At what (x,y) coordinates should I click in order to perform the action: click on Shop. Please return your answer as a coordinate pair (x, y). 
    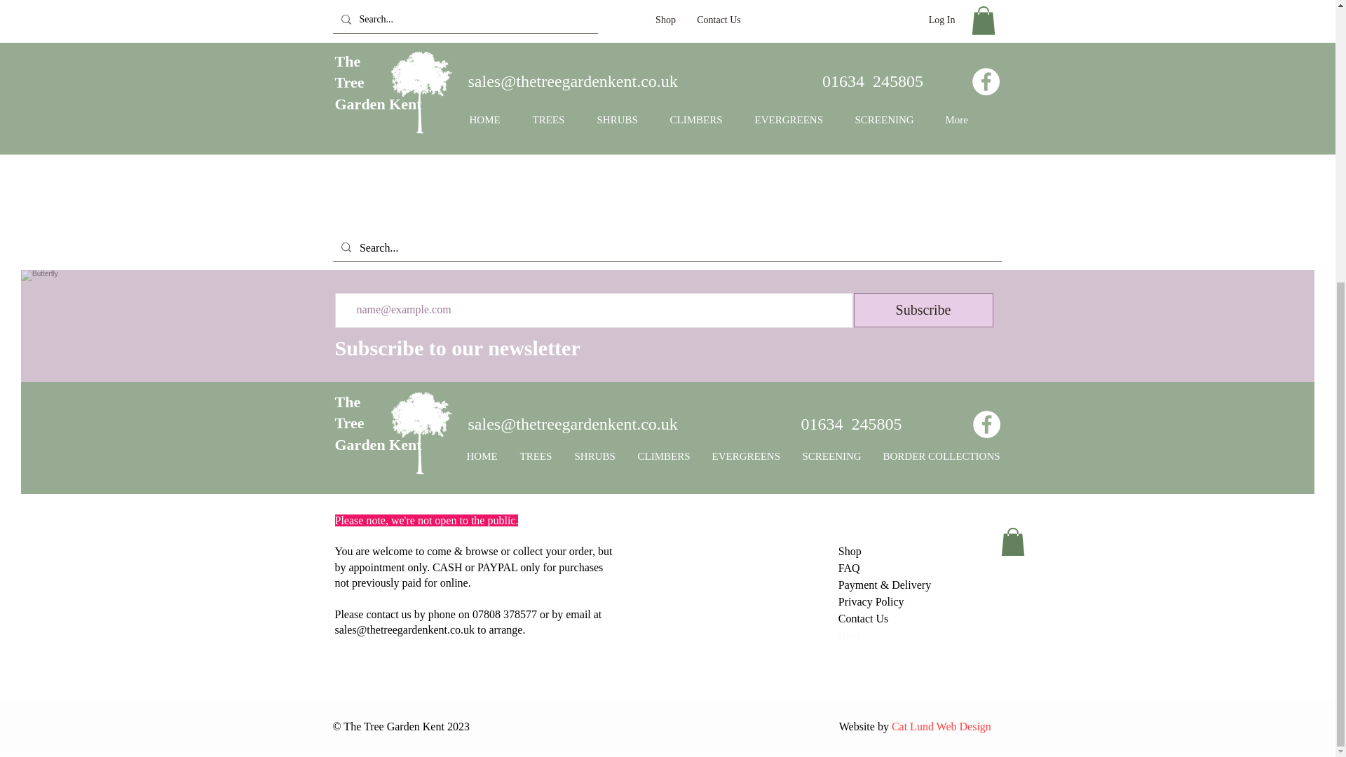
    Looking at the image, I should click on (850, 551).